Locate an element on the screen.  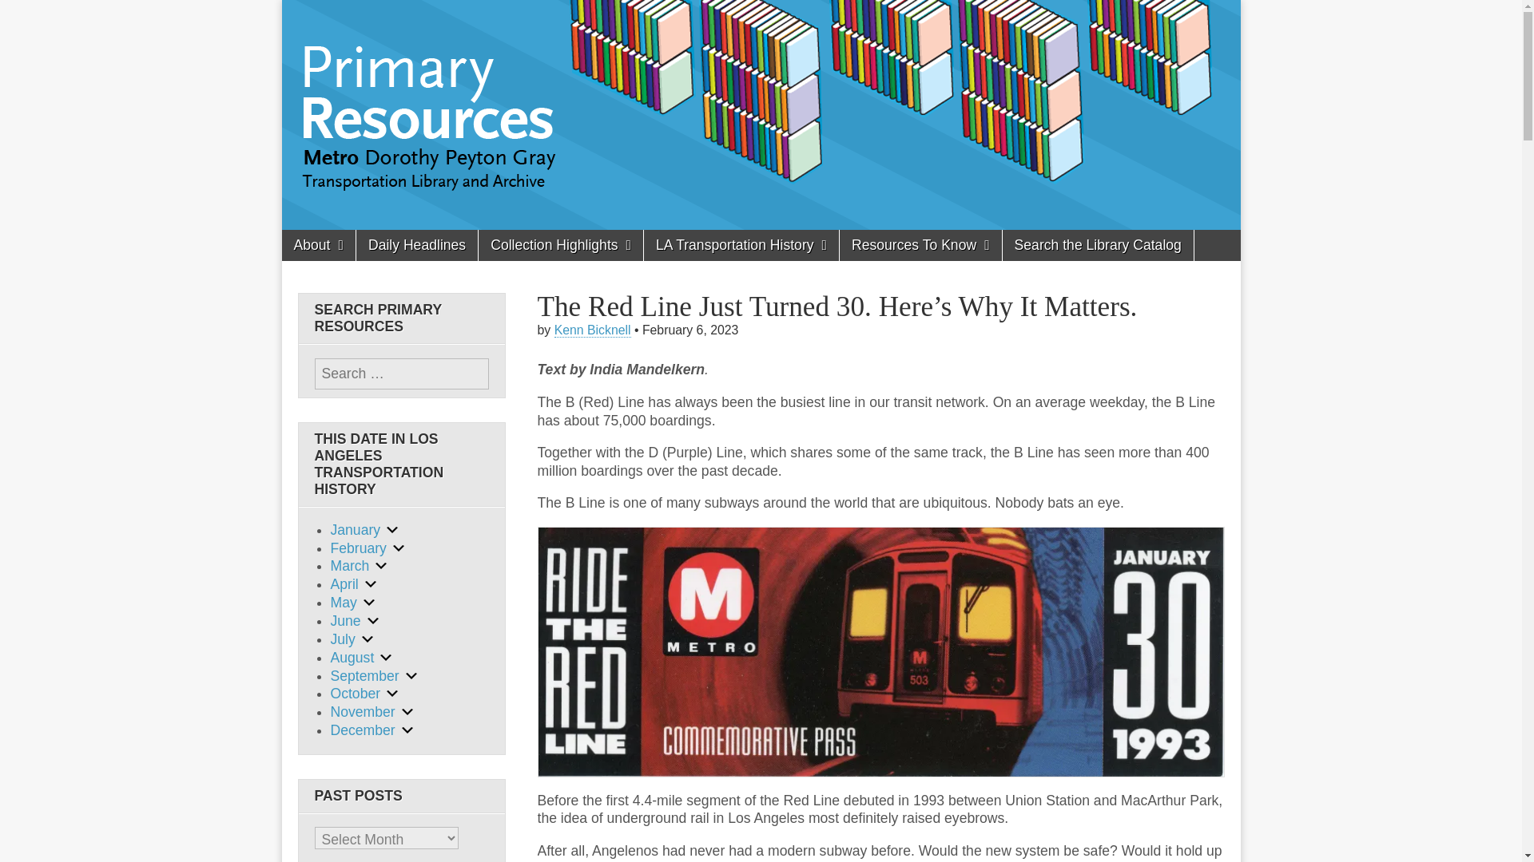
Collection Highlights is located at coordinates (561, 246).